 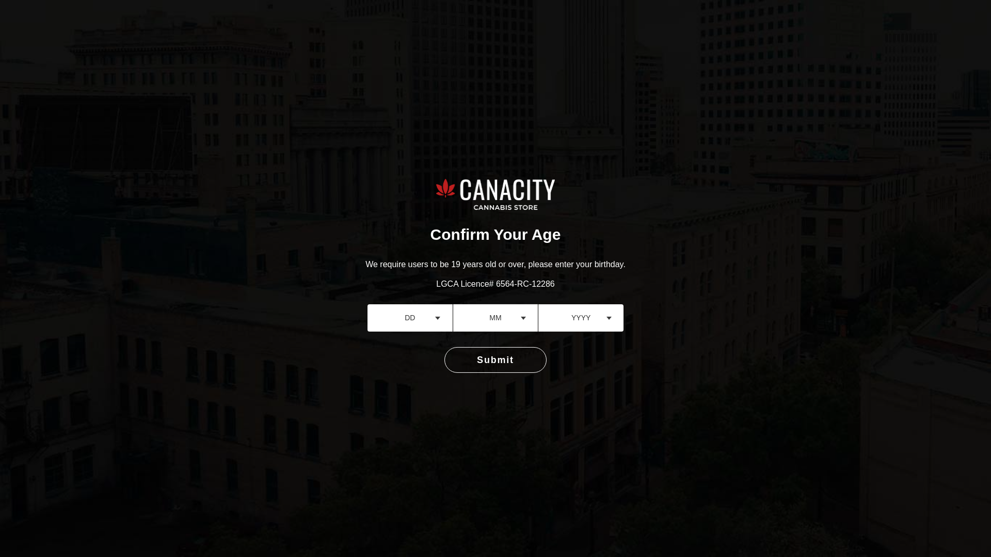 What do you see at coordinates (563, 399) in the screenshot?
I see `Cannabis Spirituality Insights` at bounding box center [563, 399].